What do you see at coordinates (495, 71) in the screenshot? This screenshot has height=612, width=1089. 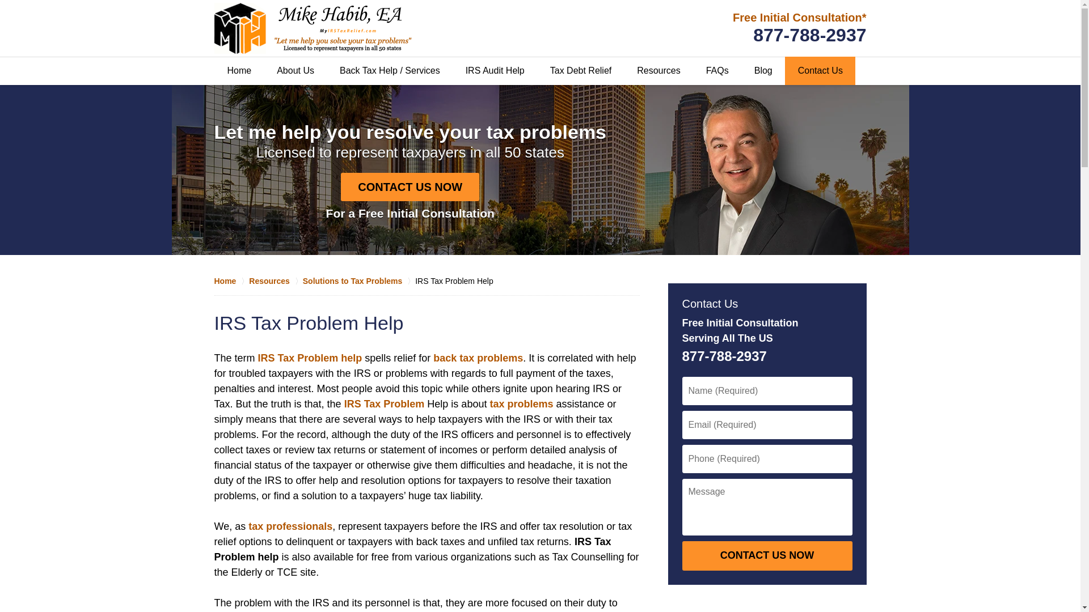 I see `IRS Audit Help` at bounding box center [495, 71].